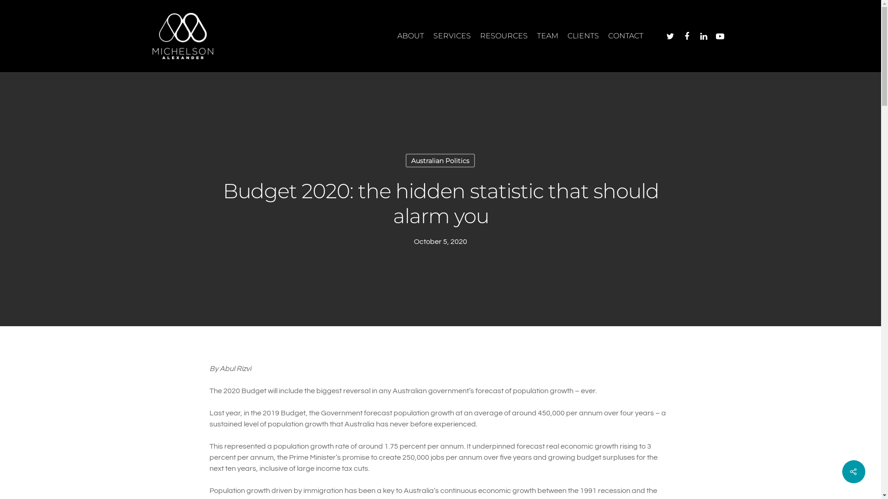 The width and height of the screenshot is (888, 499). What do you see at coordinates (548, 36) in the screenshot?
I see `TEAM` at bounding box center [548, 36].